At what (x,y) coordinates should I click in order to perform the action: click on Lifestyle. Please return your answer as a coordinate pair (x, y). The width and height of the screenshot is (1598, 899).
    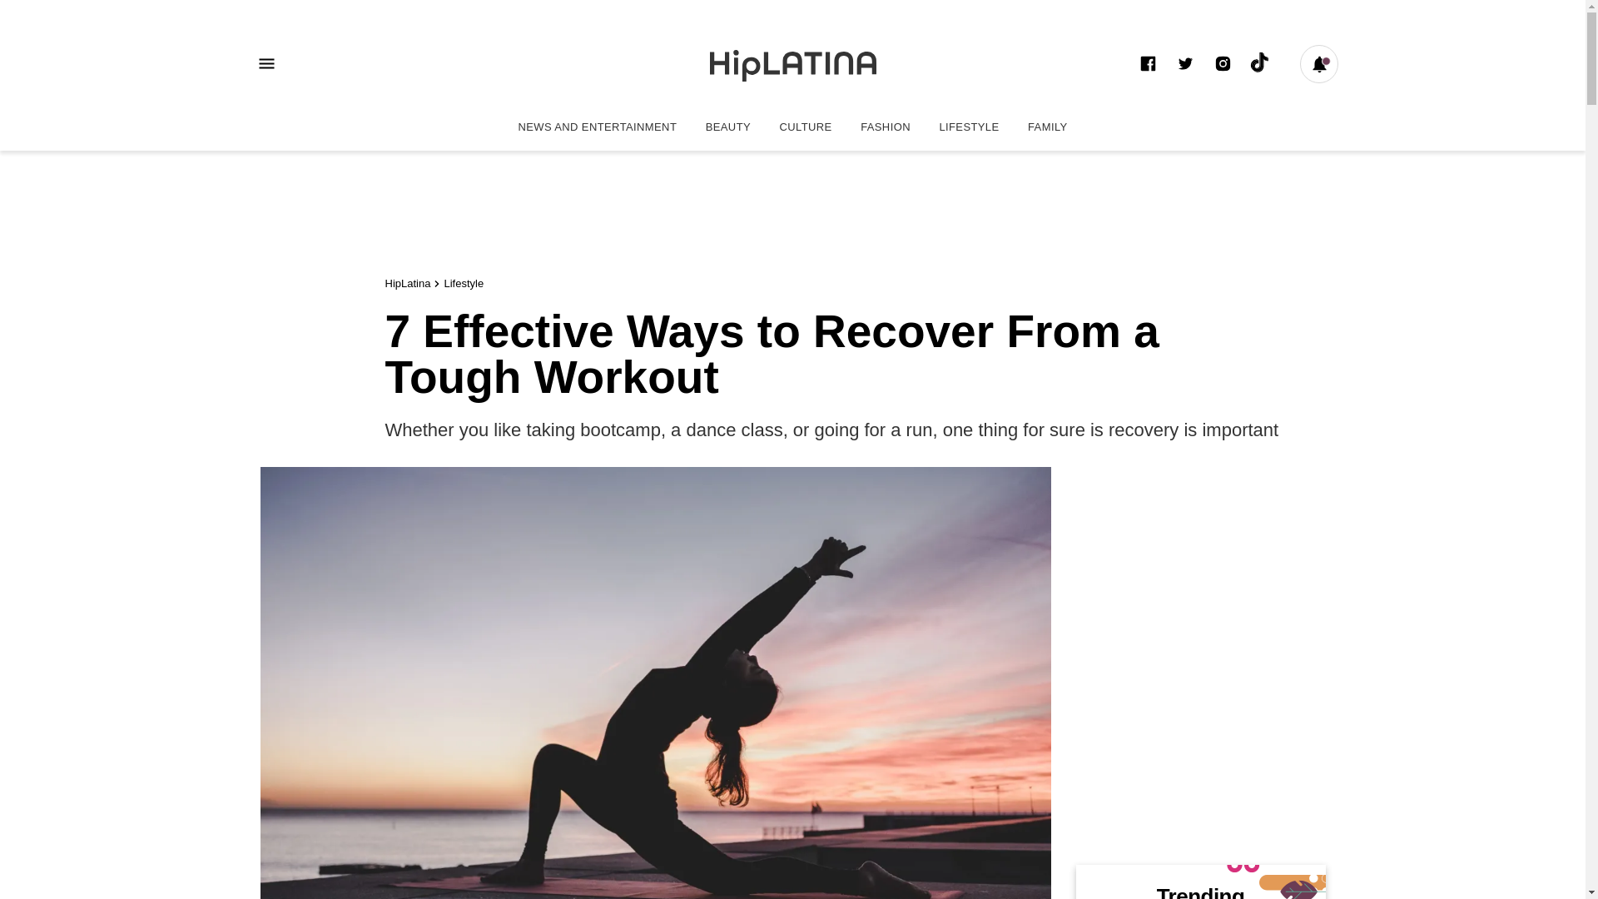
    Looking at the image, I should click on (969, 127).